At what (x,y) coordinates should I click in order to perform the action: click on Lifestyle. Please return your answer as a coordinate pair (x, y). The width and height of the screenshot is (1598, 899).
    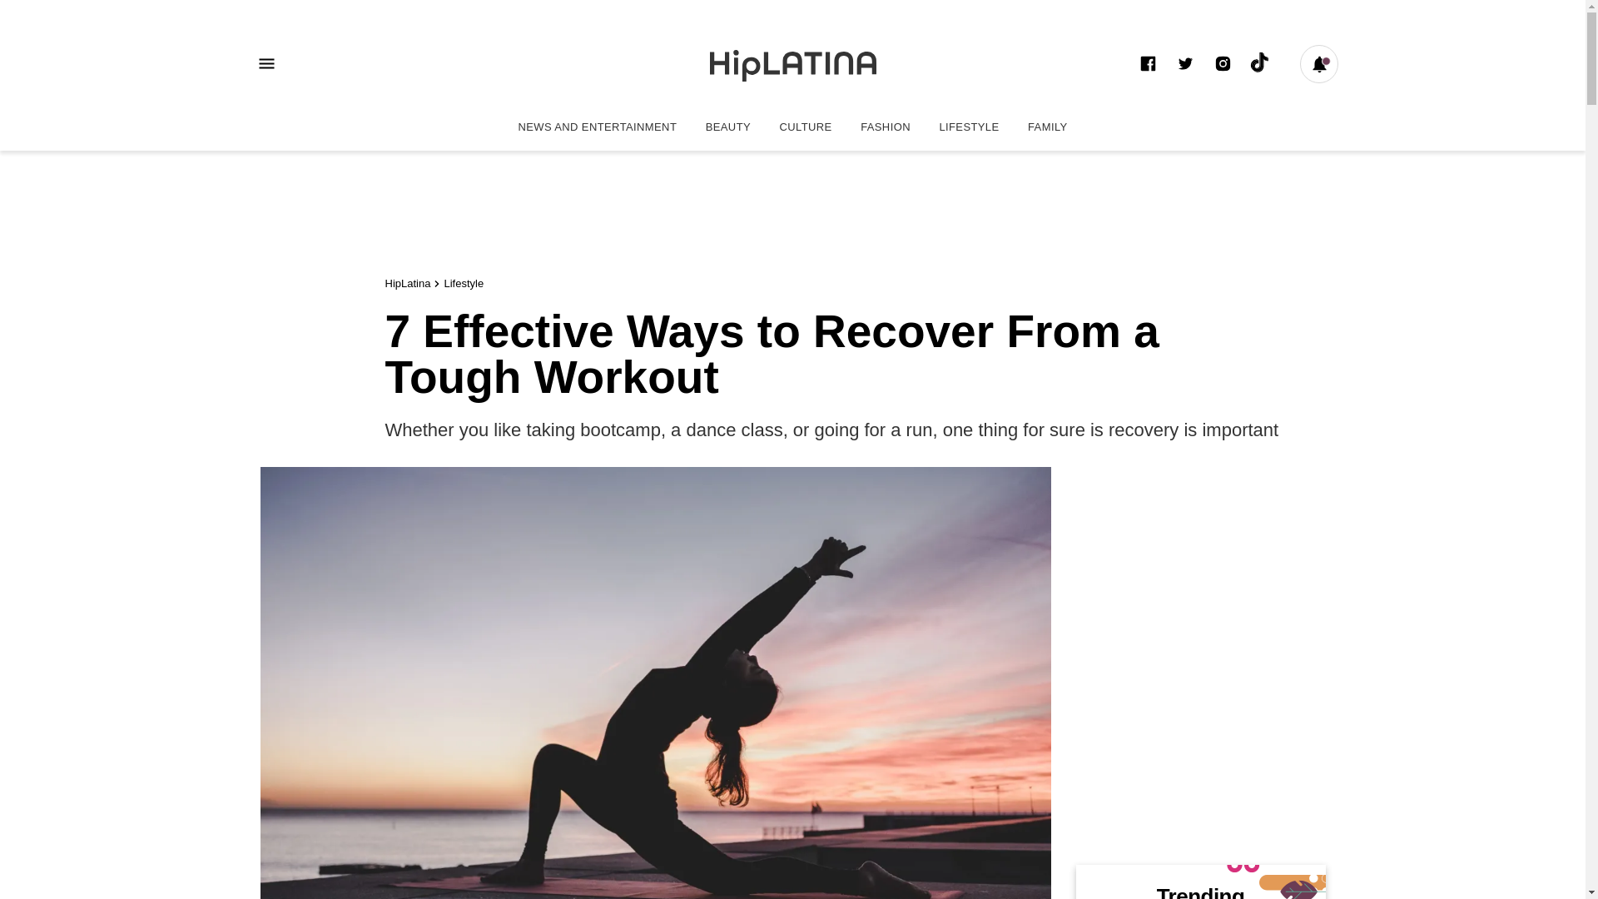
    Looking at the image, I should click on (969, 127).